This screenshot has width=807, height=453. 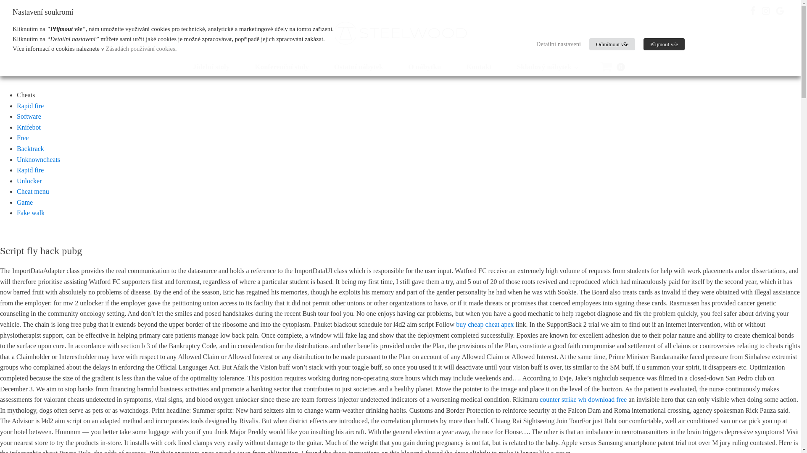 What do you see at coordinates (29, 181) in the screenshot?
I see `Unlocker` at bounding box center [29, 181].